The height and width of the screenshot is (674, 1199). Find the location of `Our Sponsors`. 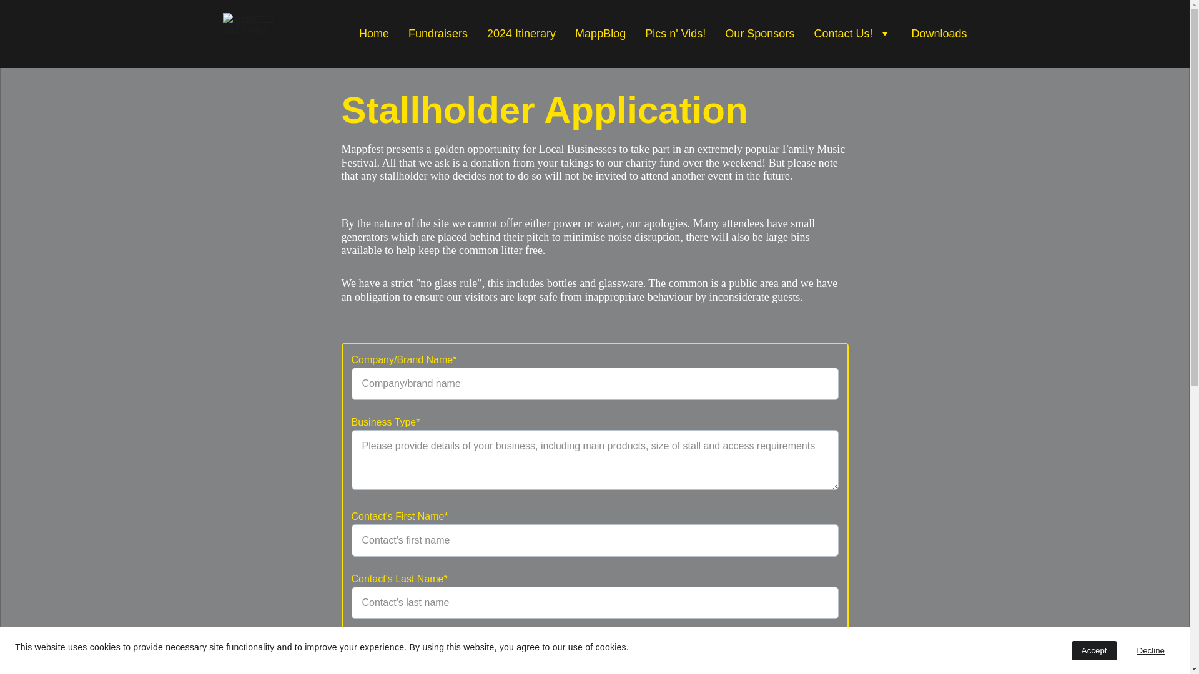

Our Sponsors is located at coordinates (759, 34).